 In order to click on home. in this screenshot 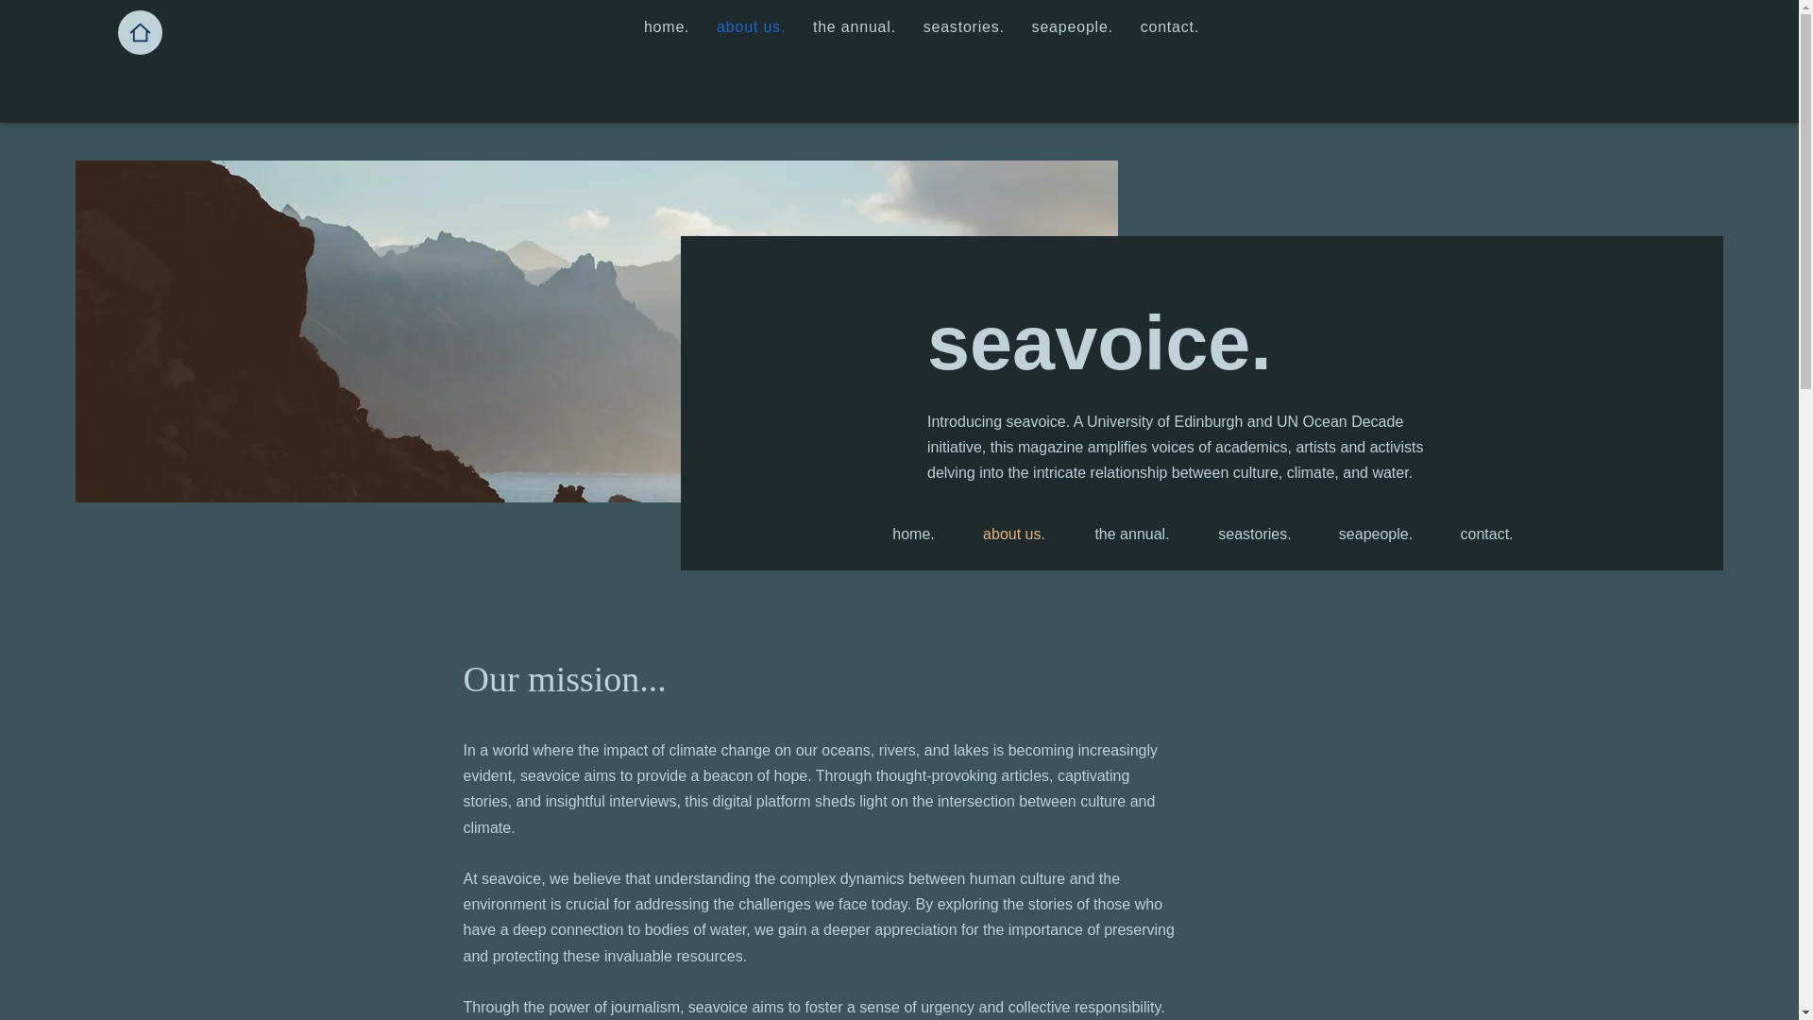, I will do `click(913, 535)`.